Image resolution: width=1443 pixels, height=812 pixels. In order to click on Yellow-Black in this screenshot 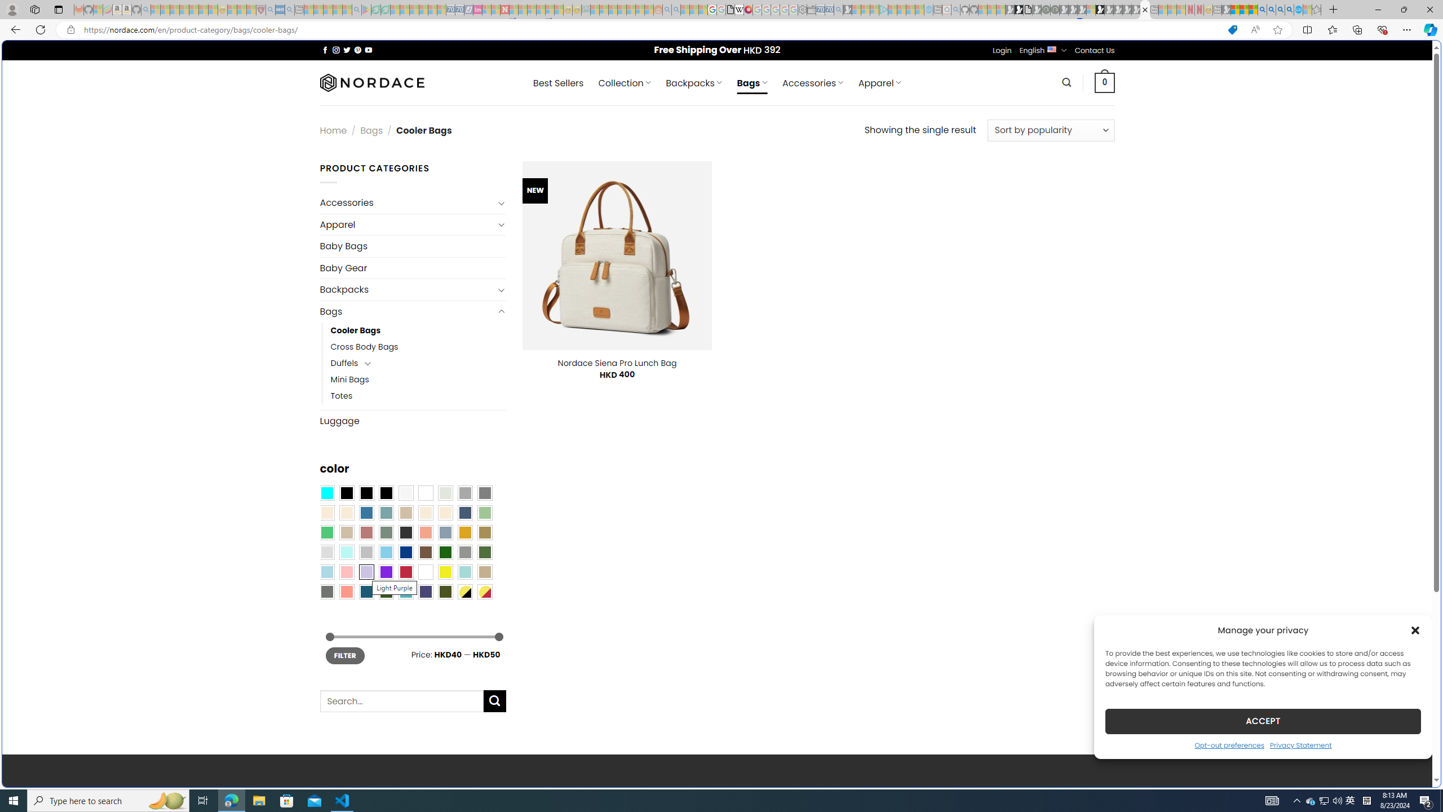, I will do `click(464, 592)`.